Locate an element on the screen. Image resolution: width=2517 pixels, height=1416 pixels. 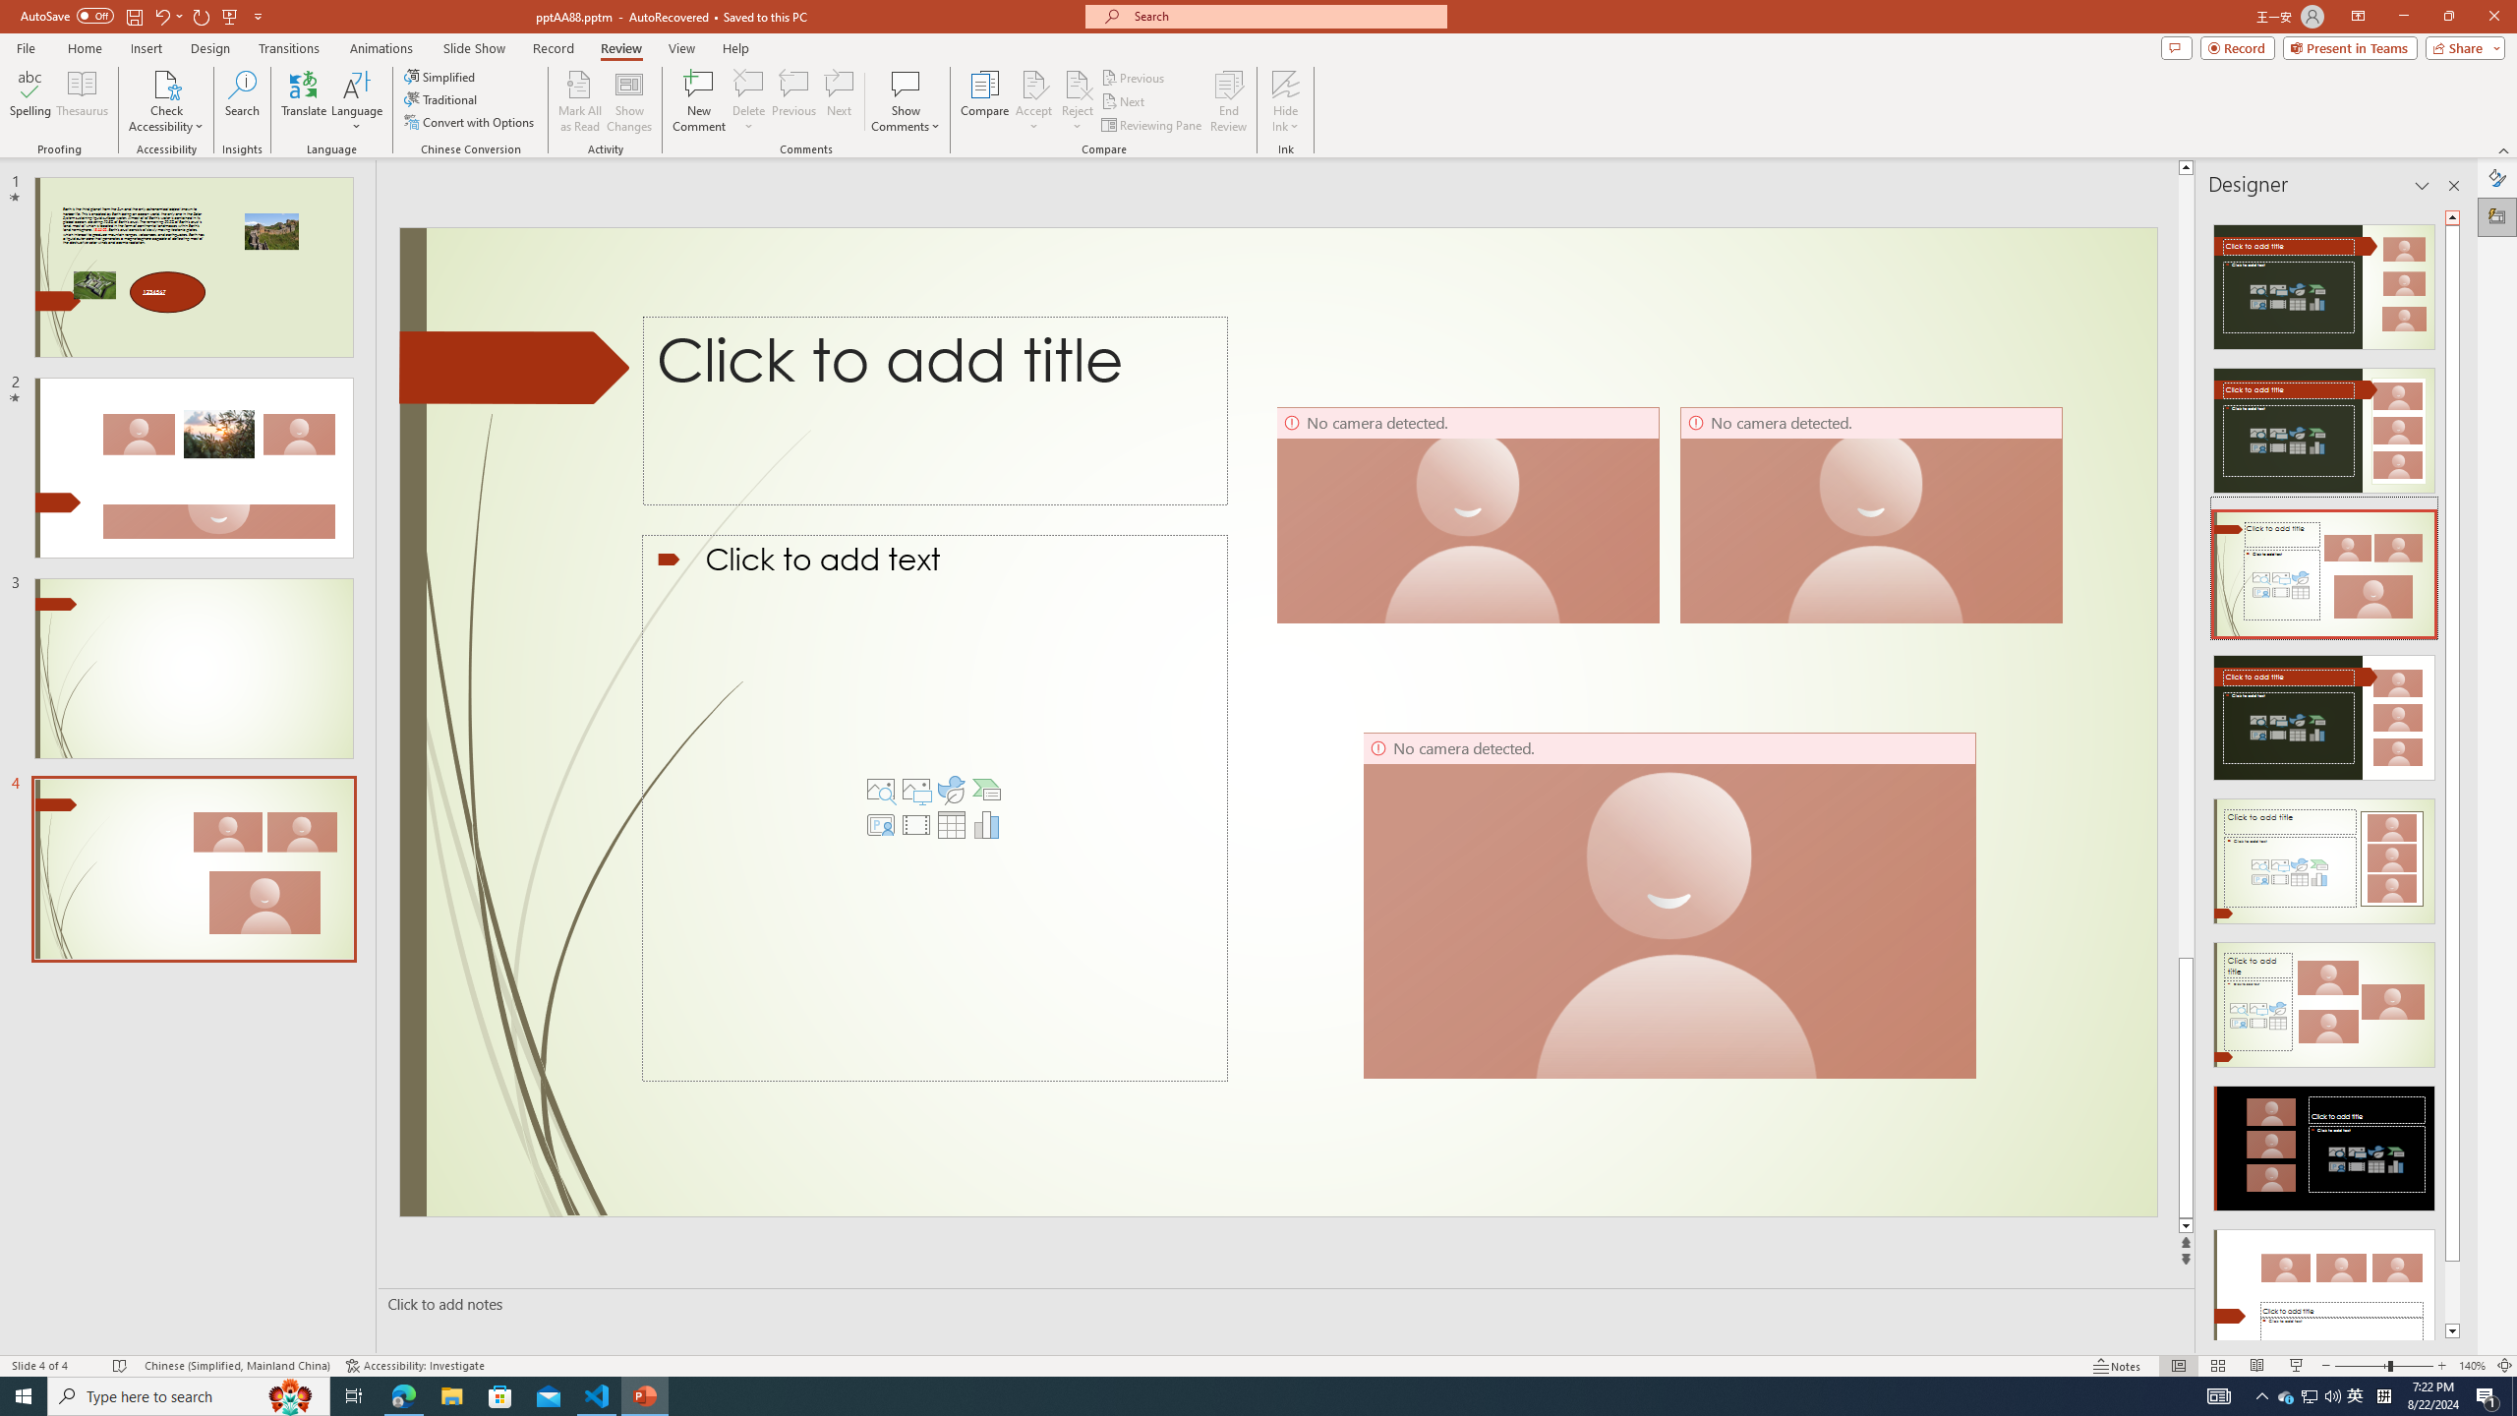
Mark All as Read is located at coordinates (580, 101).